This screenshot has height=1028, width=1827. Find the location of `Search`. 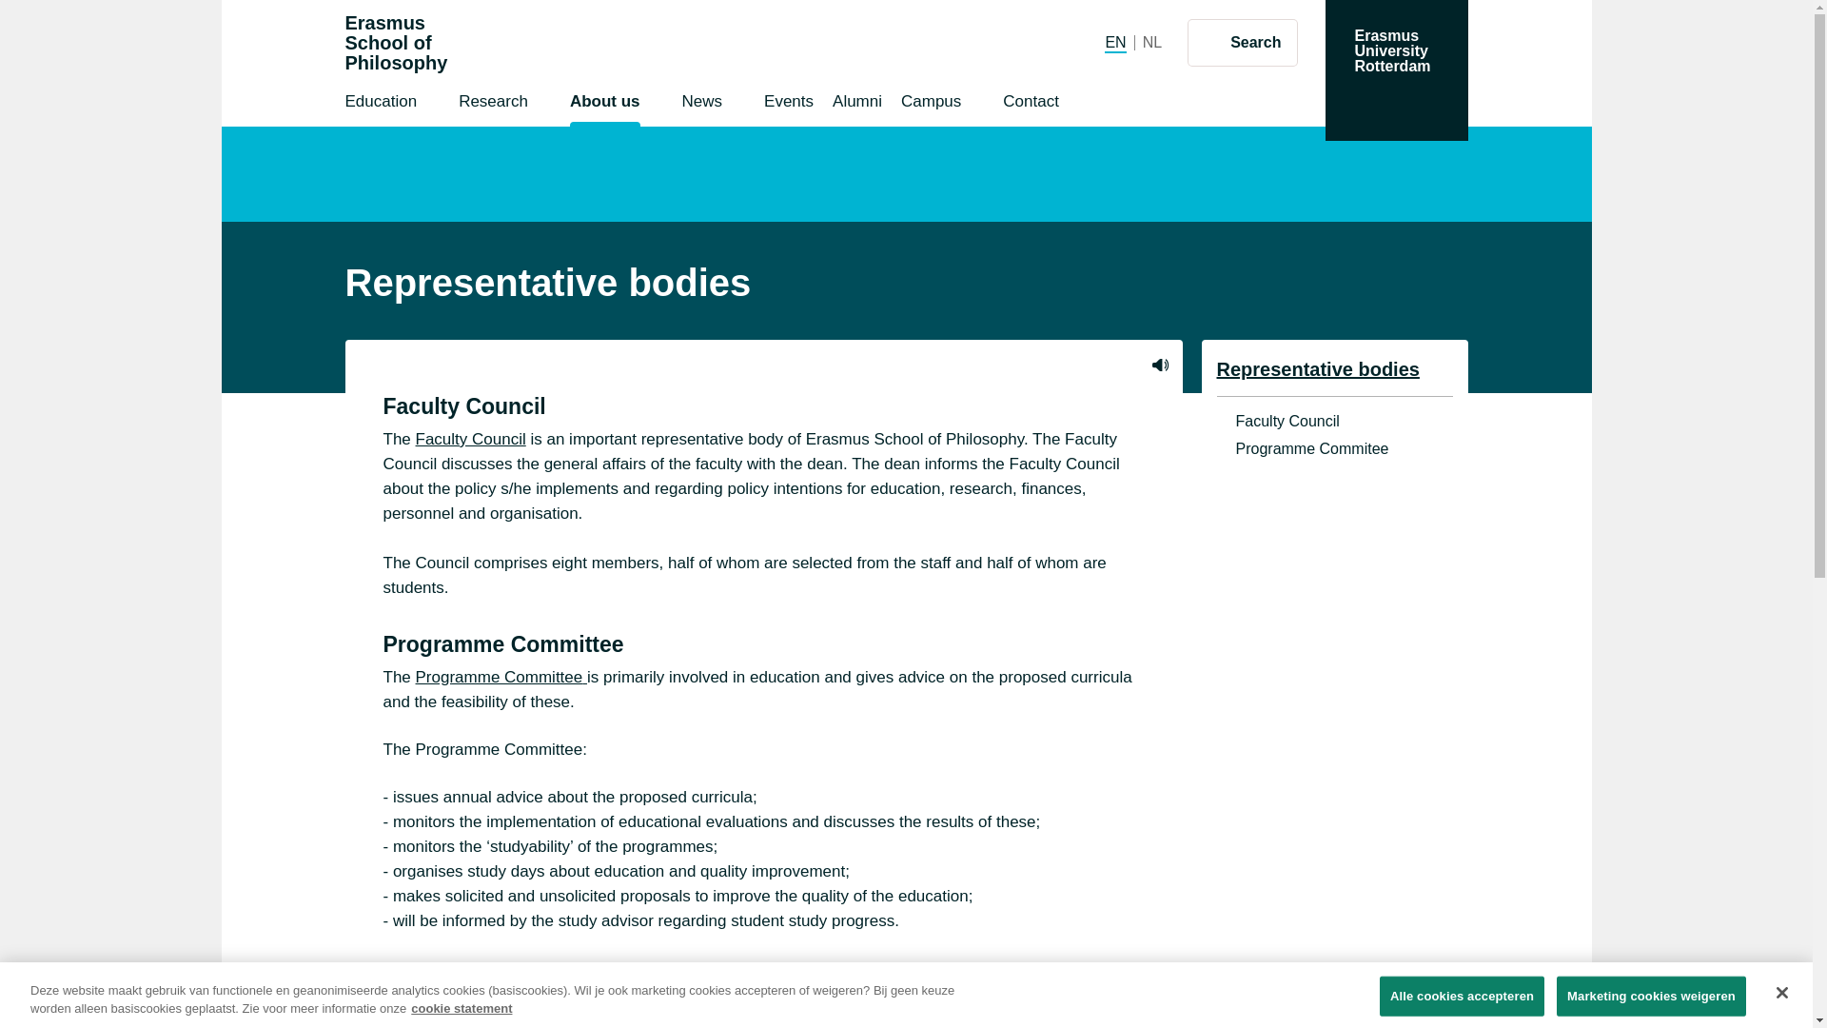

Search is located at coordinates (493, 104).